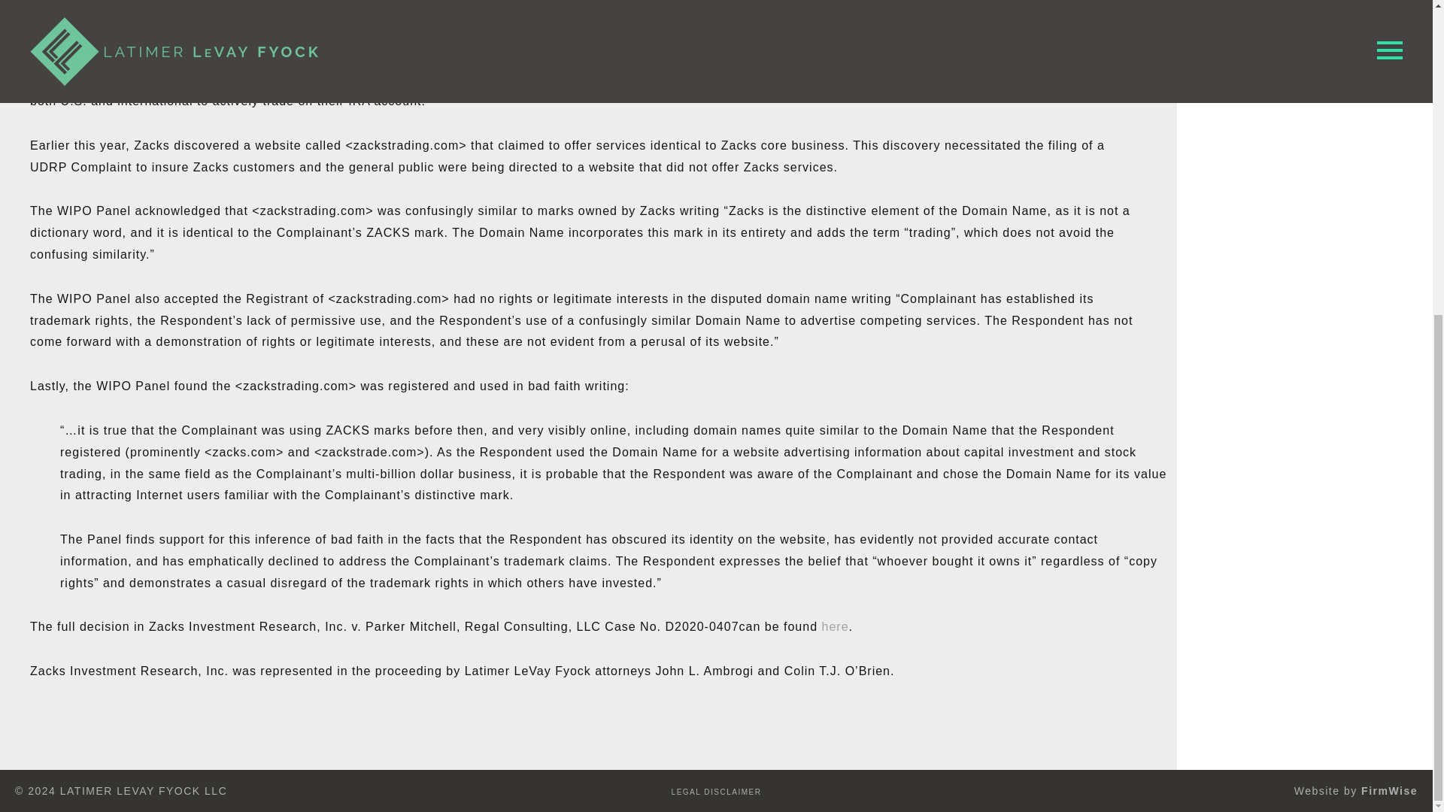  What do you see at coordinates (1390, 791) in the screenshot?
I see `Law Firm Website Hosting and Content Management System` at bounding box center [1390, 791].